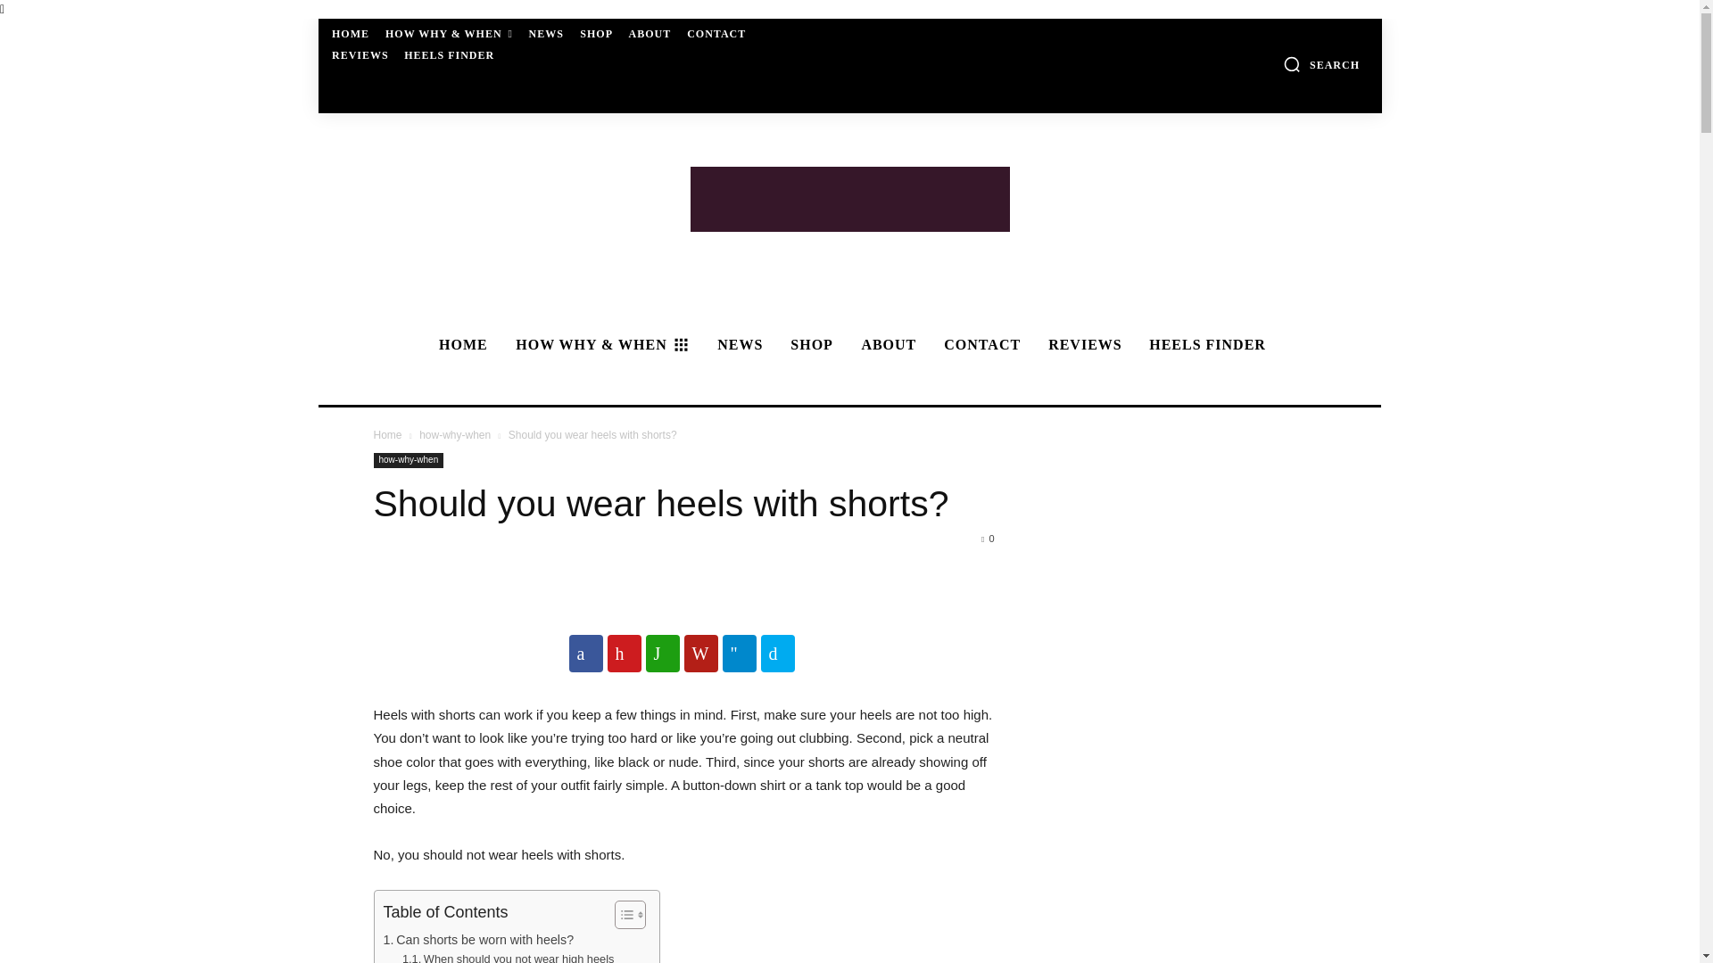 This screenshot has width=1713, height=963. Describe the element at coordinates (351, 34) in the screenshot. I see `HOME` at that location.